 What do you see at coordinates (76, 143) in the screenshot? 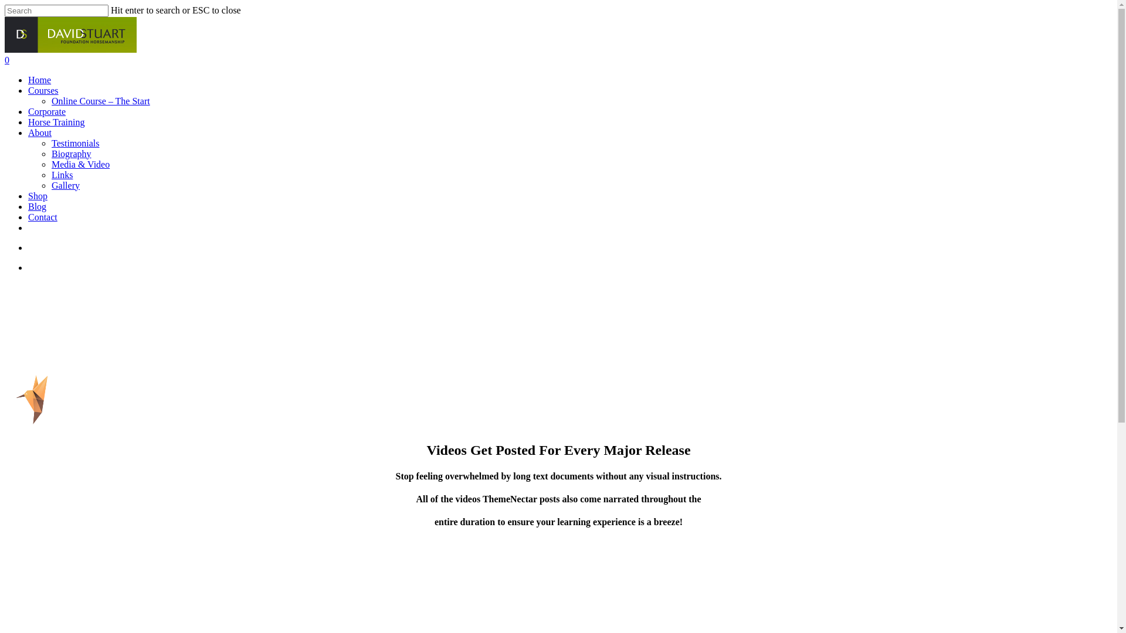
I see `Testimonials` at bounding box center [76, 143].